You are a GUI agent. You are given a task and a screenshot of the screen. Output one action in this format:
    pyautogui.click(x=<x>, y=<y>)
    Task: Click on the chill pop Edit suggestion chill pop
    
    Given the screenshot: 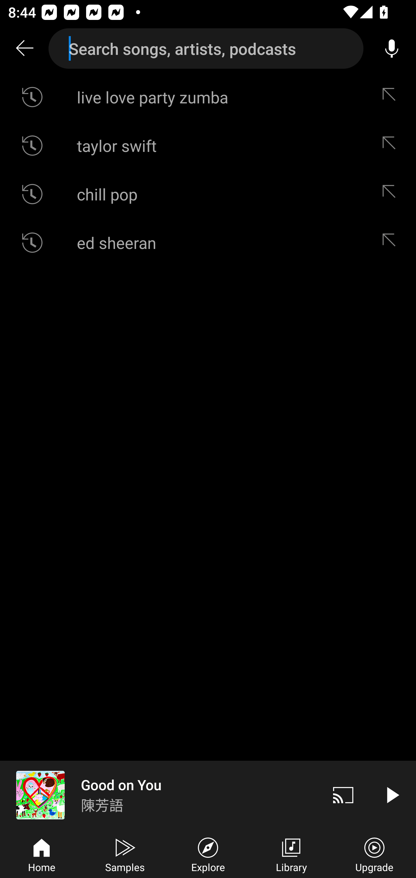 What is the action you would take?
    pyautogui.click(x=208, y=194)
    